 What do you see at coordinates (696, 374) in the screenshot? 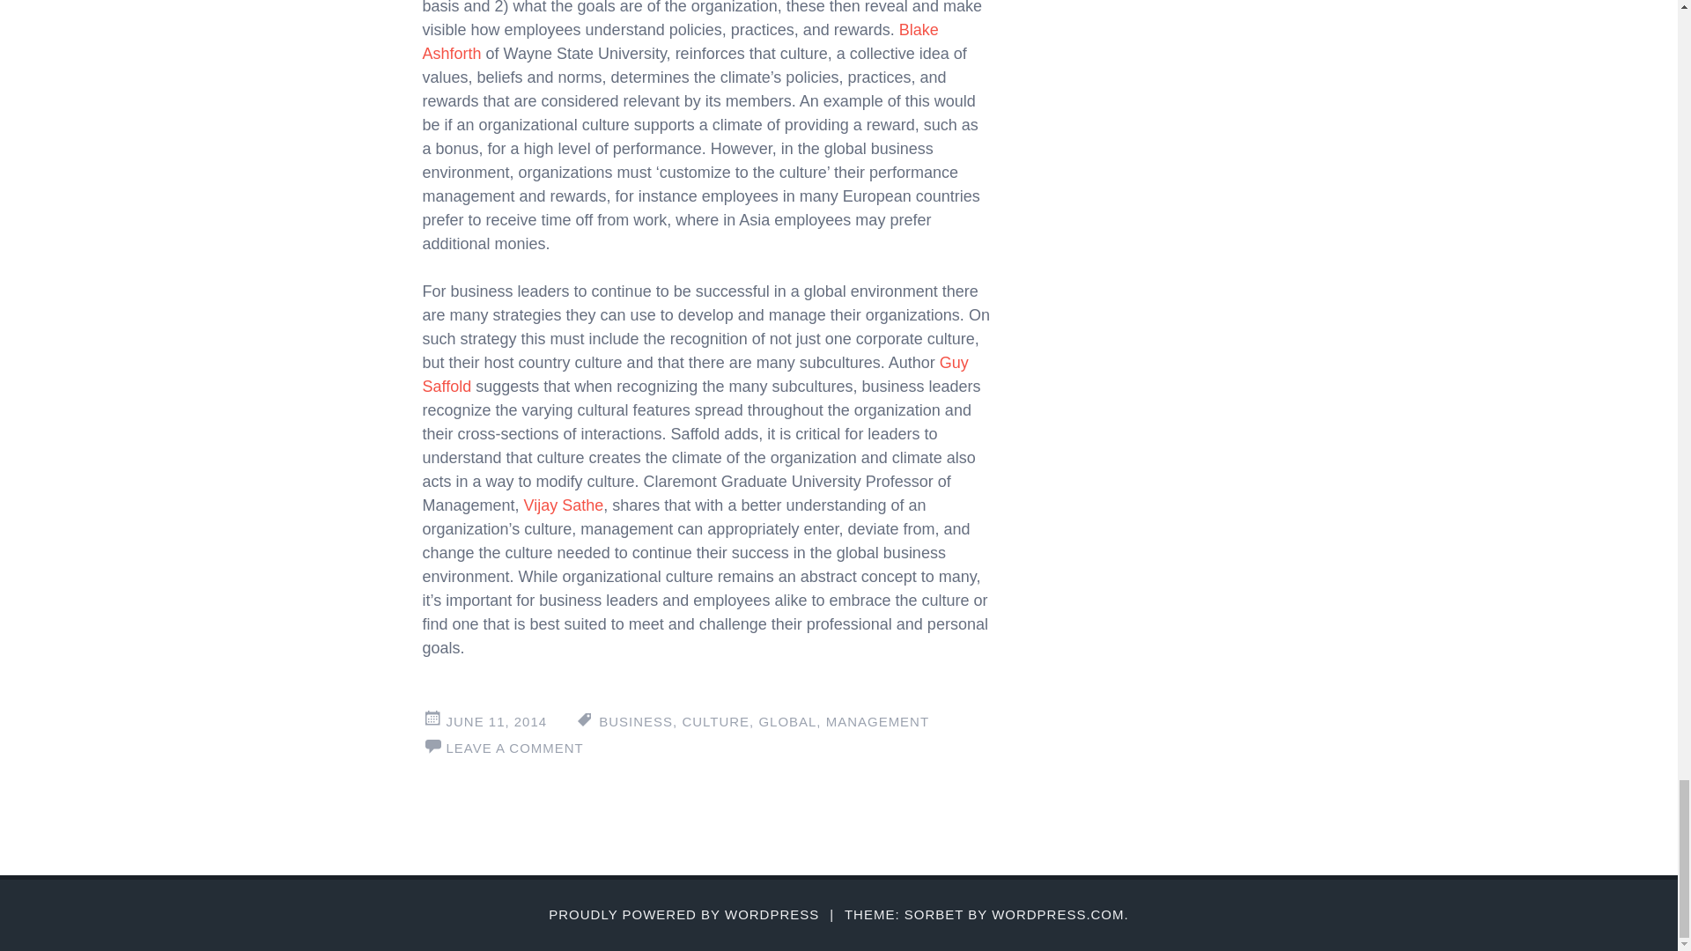
I see `Guy Saffold` at bounding box center [696, 374].